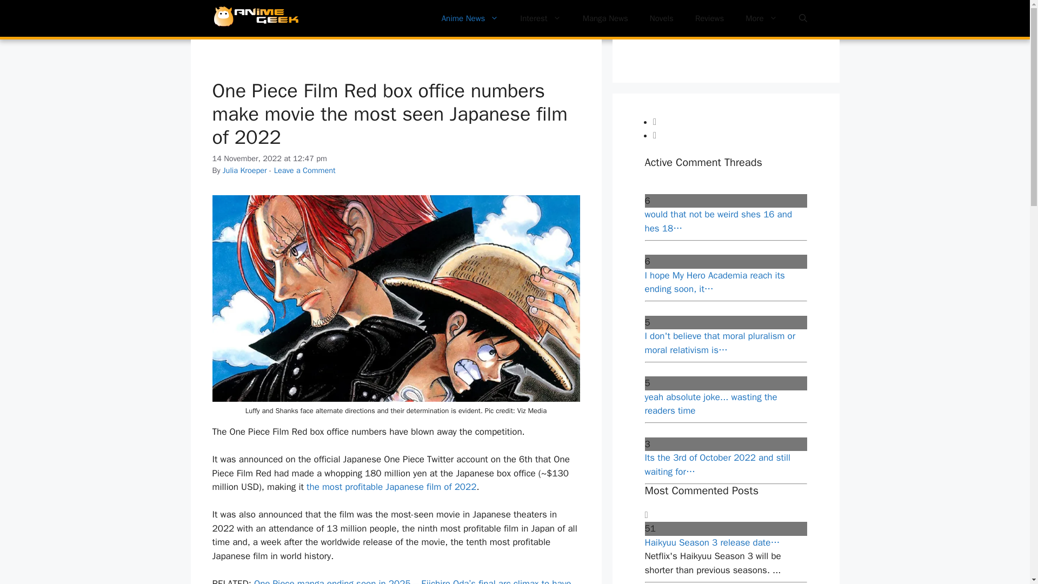 This screenshot has width=1038, height=584. What do you see at coordinates (304, 170) in the screenshot?
I see `Leave a Comment` at bounding box center [304, 170].